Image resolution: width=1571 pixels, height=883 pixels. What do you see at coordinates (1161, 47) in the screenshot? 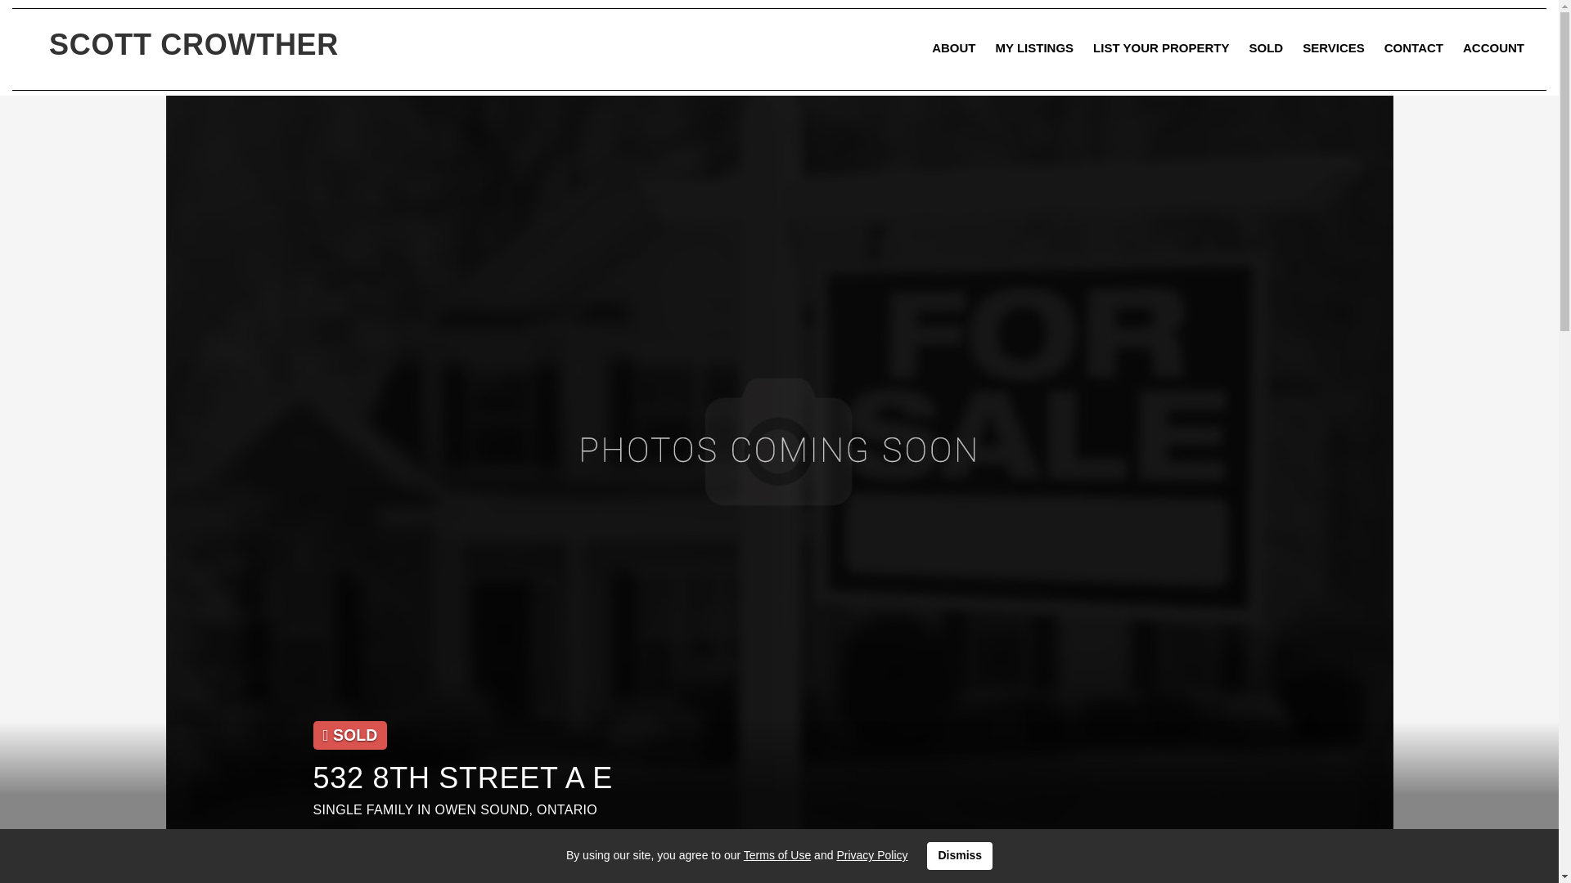
I see `LIST YOUR PROPERTY` at bounding box center [1161, 47].